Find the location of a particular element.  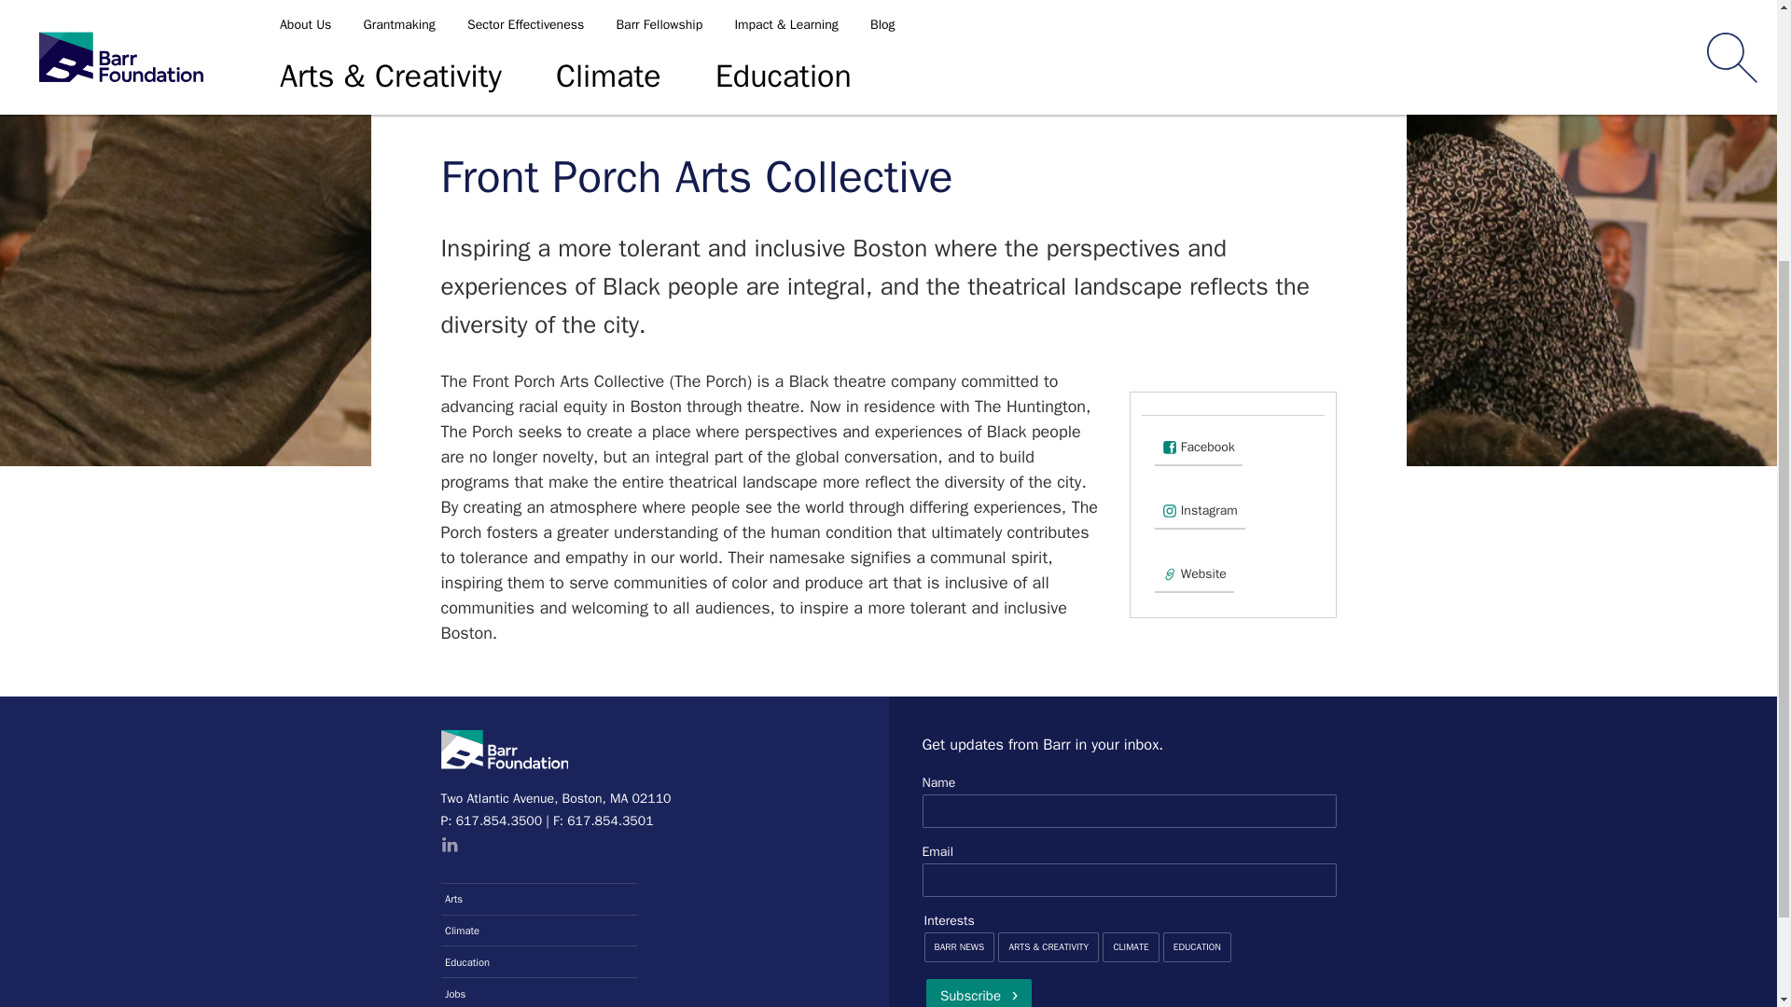

Education is located at coordinates (539, 960).